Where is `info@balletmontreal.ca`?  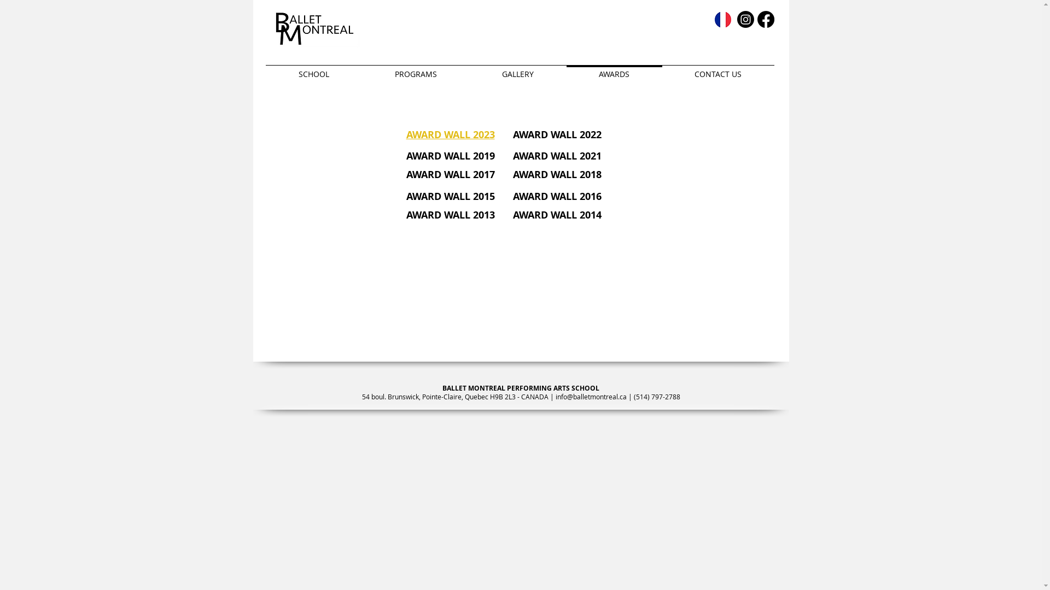
info@balletmontreal.ca is located at coordinates (591, 397).